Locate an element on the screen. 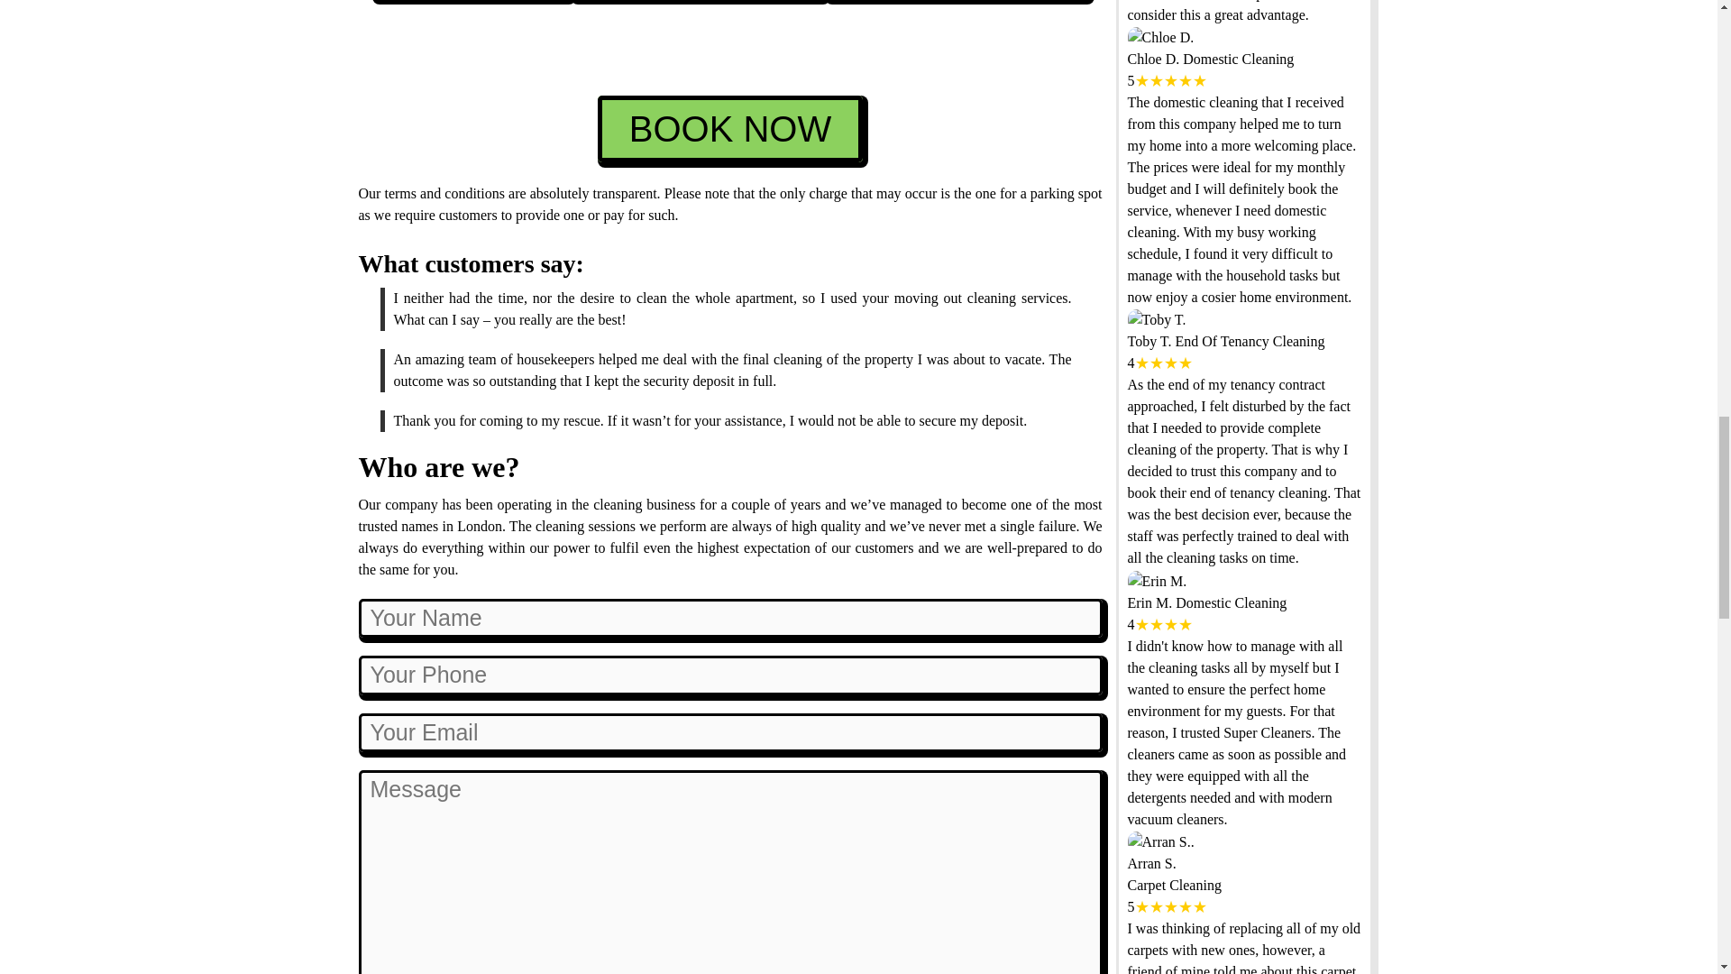  BOOK NOW is located at coordinates (729, 128).